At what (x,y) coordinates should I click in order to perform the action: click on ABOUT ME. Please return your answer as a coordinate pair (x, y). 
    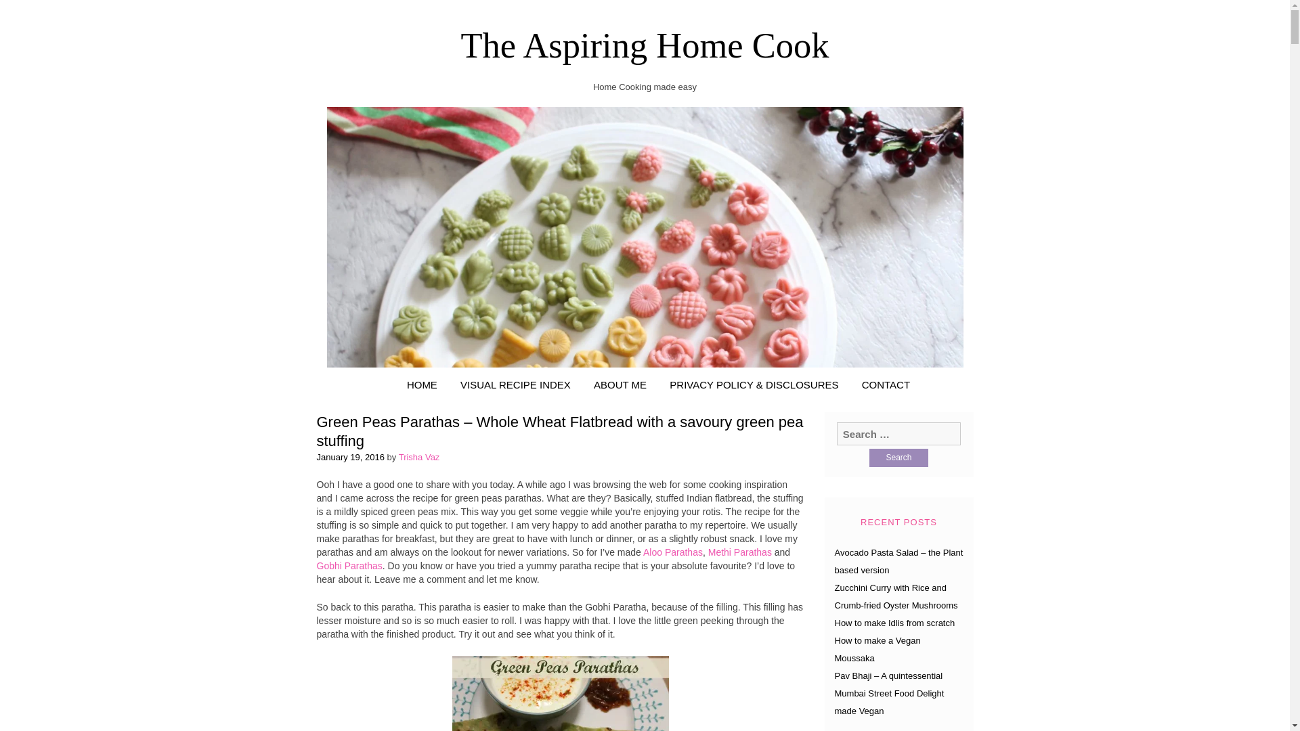
    Looking at the image, I should click on (620, 384).